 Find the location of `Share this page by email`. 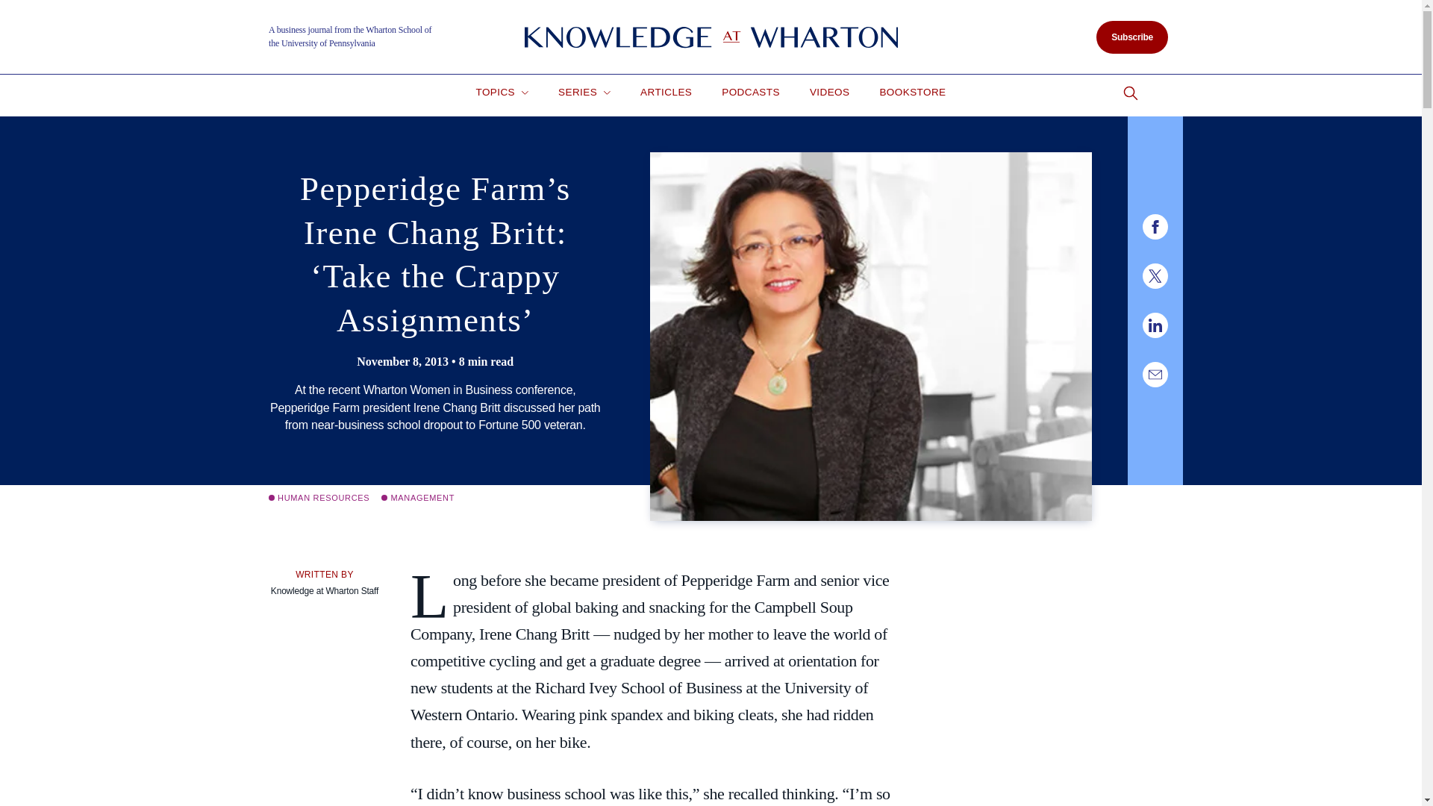

Share this page by email is located at coordinates (1155, 375).